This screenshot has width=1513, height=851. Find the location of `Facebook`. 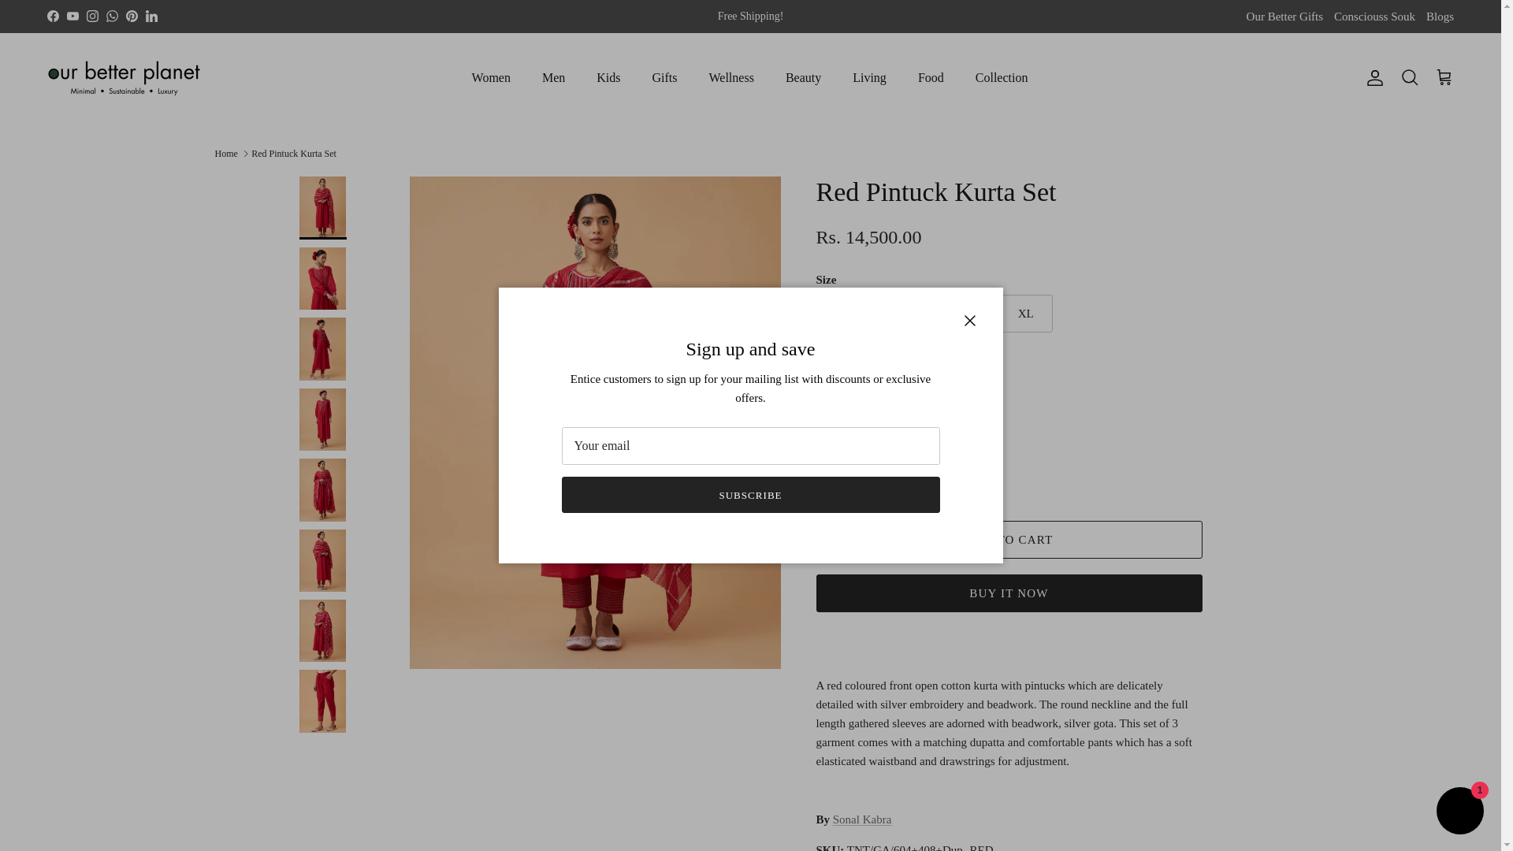

Facebook is located at coordinates (52, 16).